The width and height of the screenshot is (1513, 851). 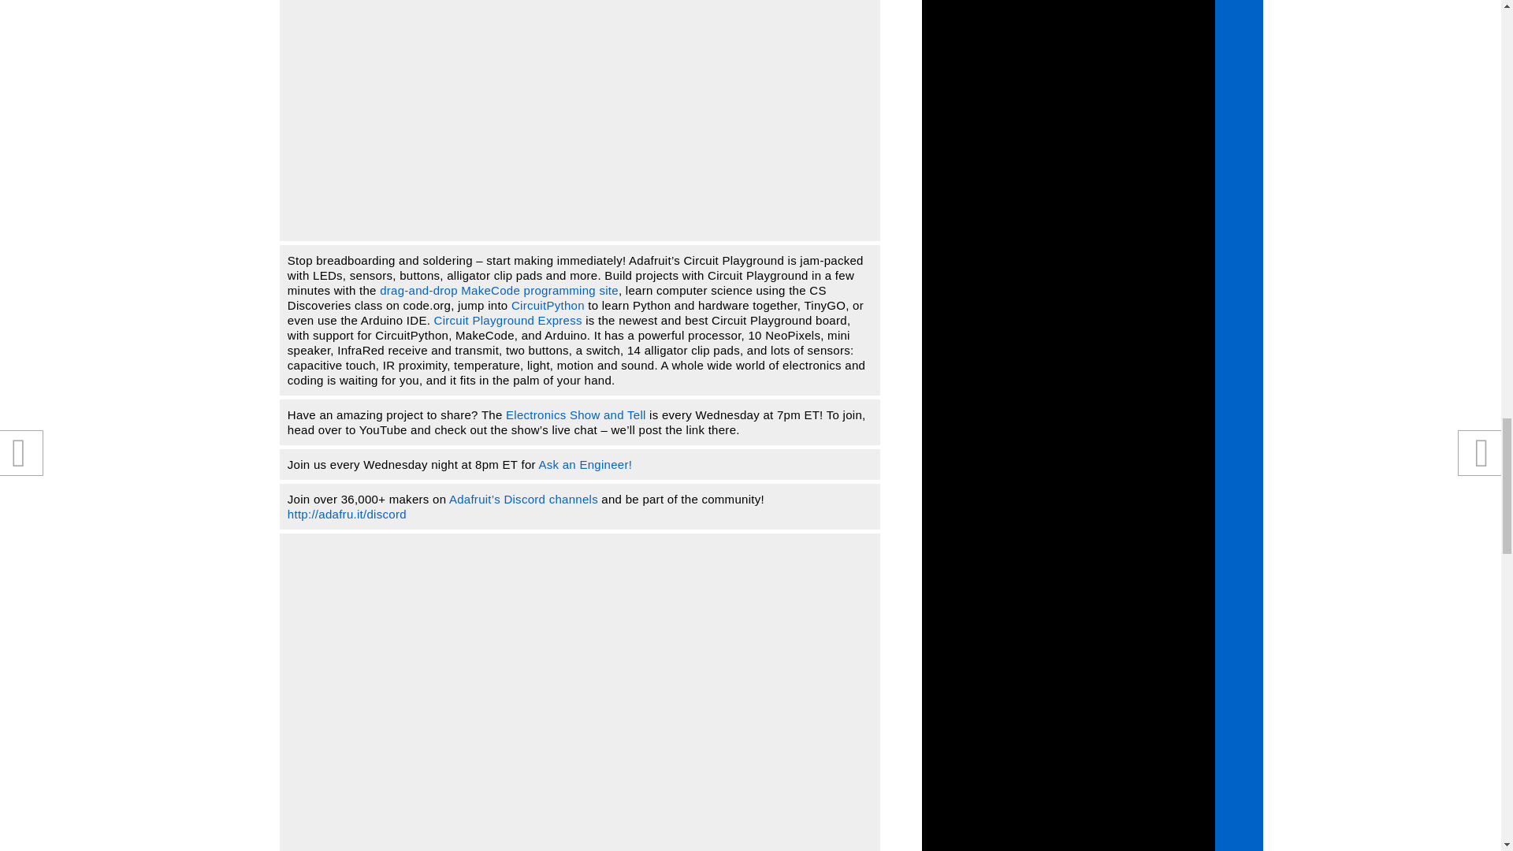 What do you see at coordinates (585, 465) in the screenshot?
I see `ASK AN ENGINEER` at bounding box center [585, 465].